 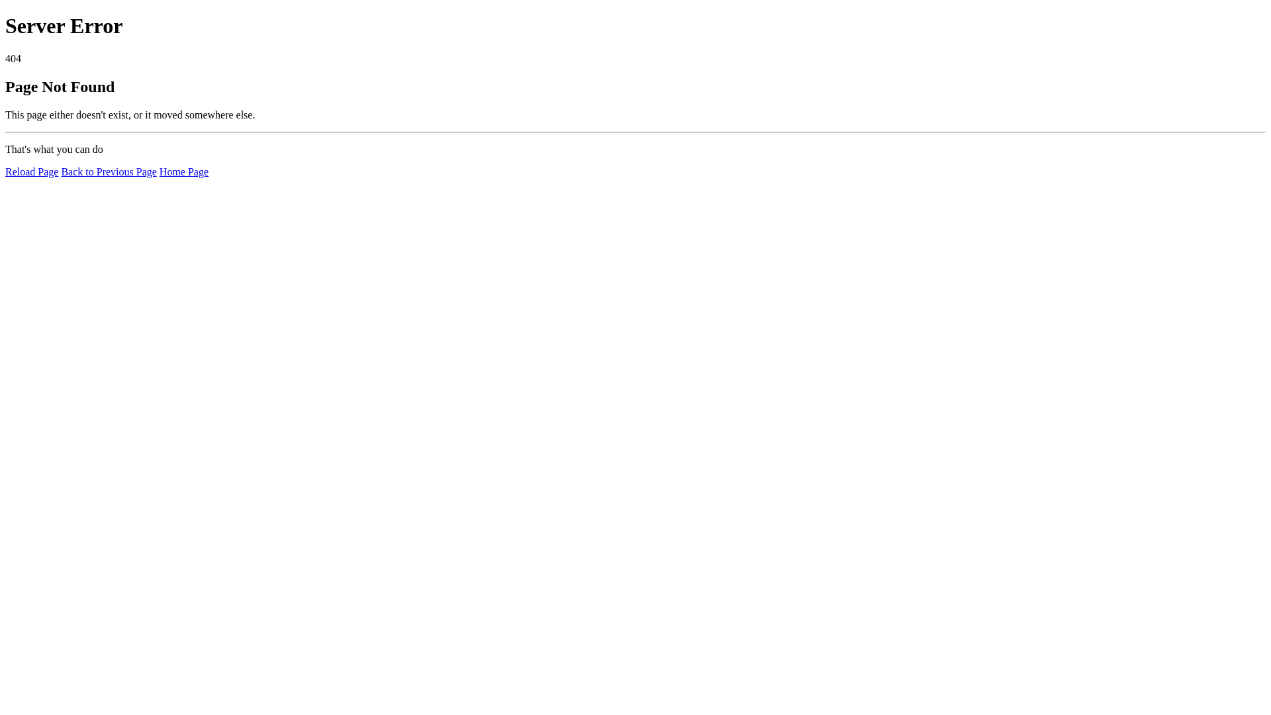 I want to click on Reload Page, so click(x=32, y=172).